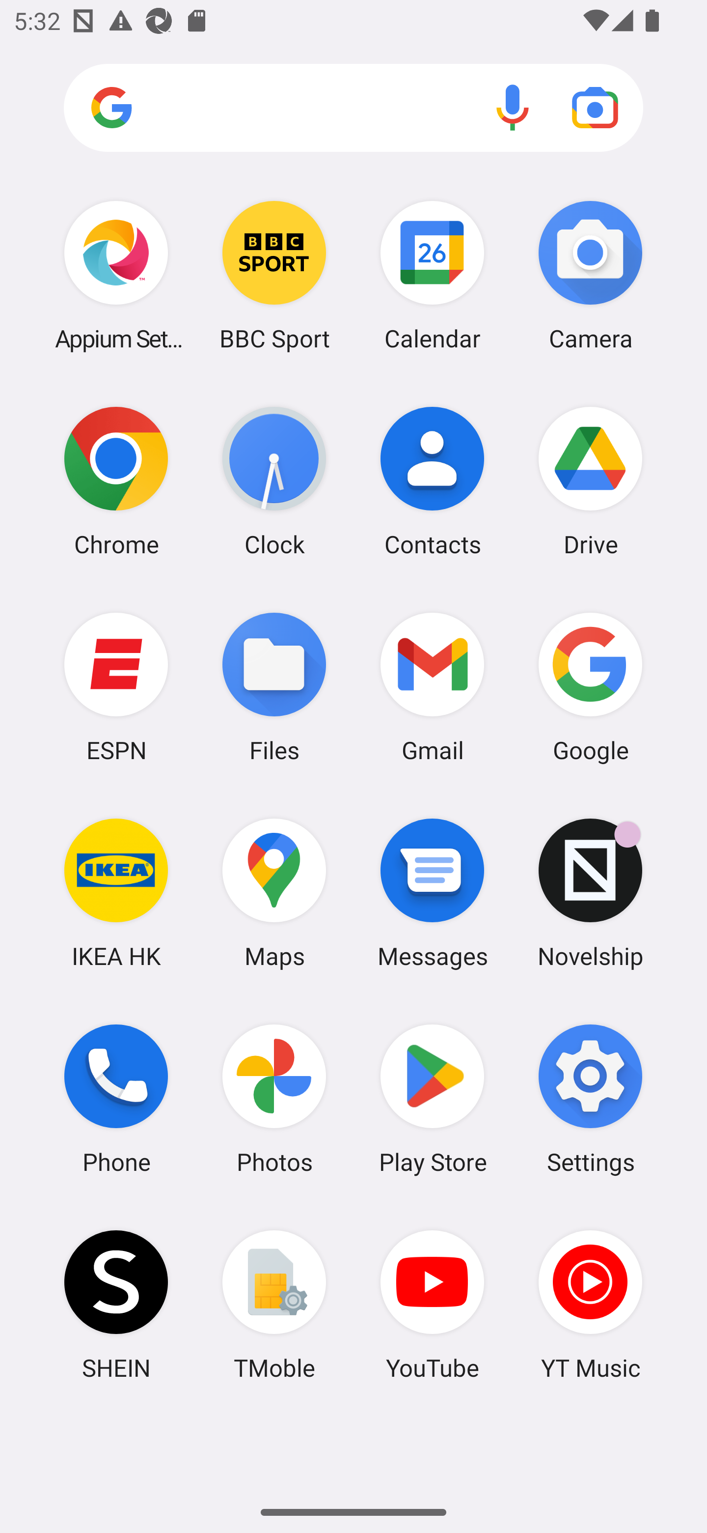 The image size is (707, 1533). I want to click on Settings, so click(590, 1099).